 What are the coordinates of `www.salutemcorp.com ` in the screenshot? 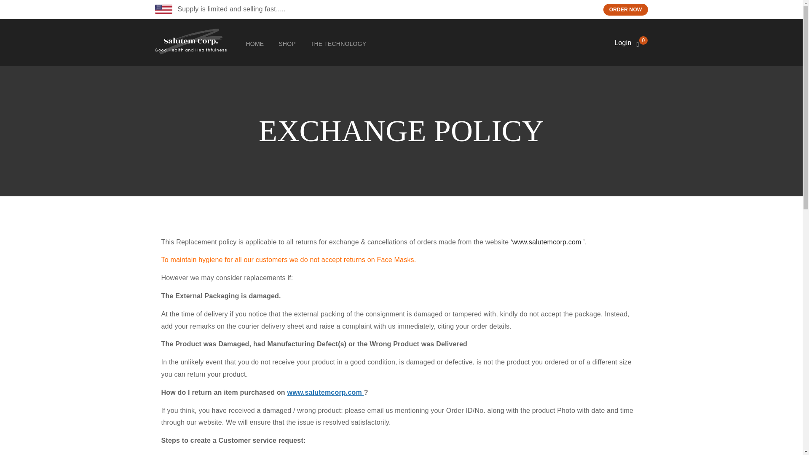 It's located at (548, 242).